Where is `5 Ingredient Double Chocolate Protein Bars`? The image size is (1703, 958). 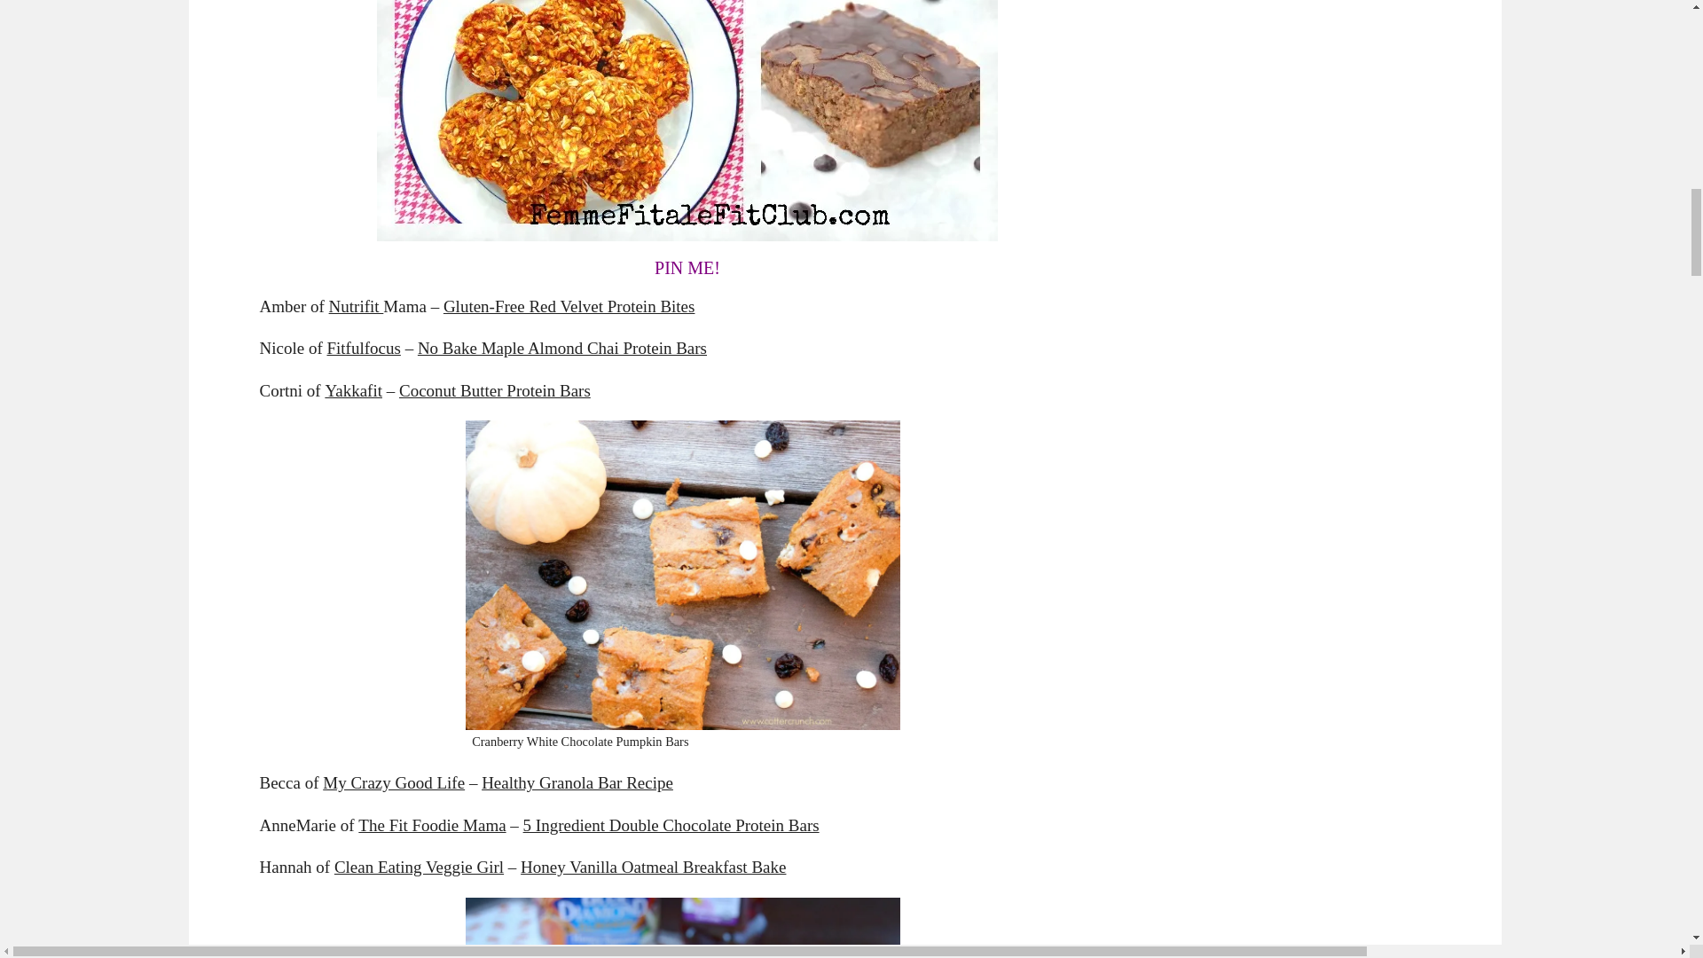
5 Ingredient Double Chocolate Protein Bars is located at coordinates (671, 825).